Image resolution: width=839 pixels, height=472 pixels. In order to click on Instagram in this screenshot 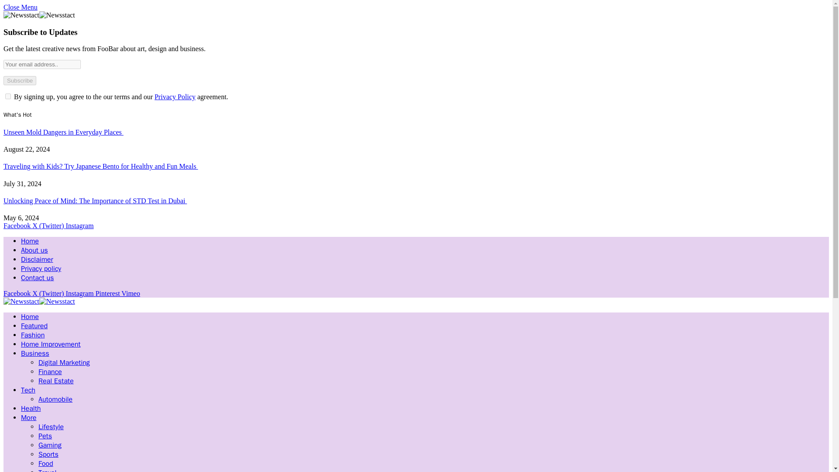, I will do `click(79, 226)`.